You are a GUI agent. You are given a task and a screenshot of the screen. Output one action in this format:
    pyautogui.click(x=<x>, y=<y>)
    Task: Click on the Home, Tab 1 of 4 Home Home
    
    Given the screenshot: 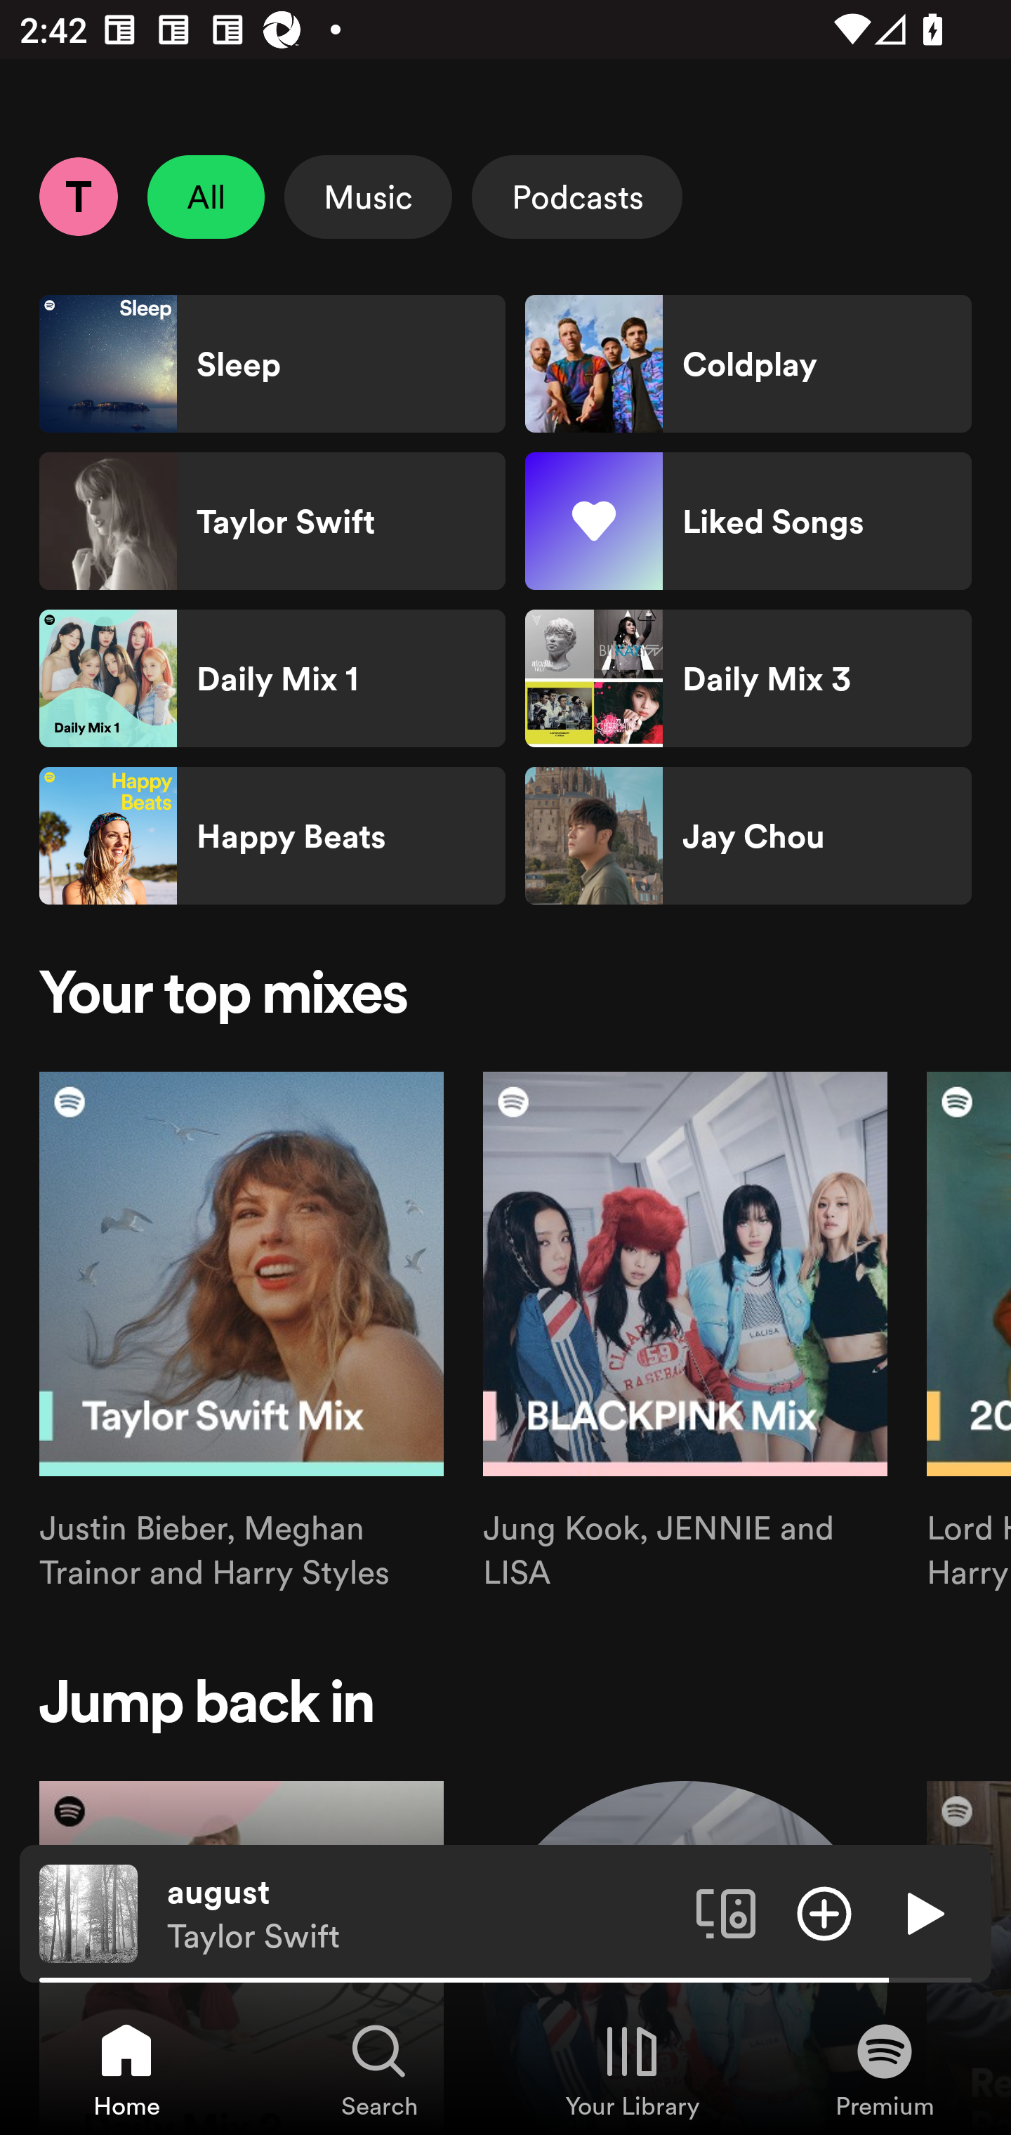 What is the action you would take?
    pyautogui.click(x=126, y=2069)
    